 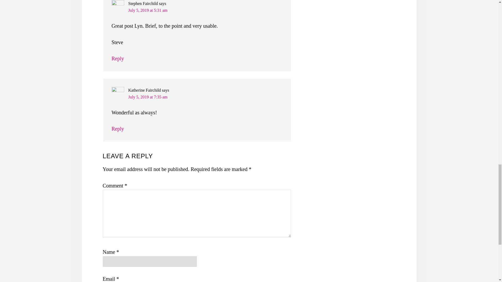 What do you see at coordinates (147, 97) in the screenshot?
I see `July 5, 2019 at 7:35 am` at bounding box center [147, 97].